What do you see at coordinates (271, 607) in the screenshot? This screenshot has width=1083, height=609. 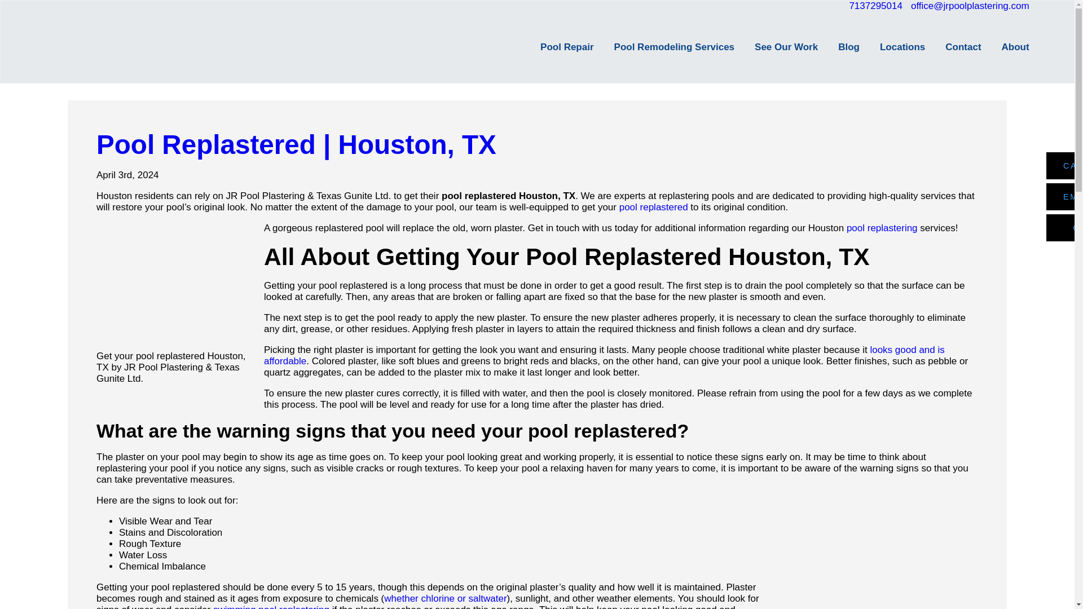 I see `swimming pool replastering` at bounding box center [271, 607].